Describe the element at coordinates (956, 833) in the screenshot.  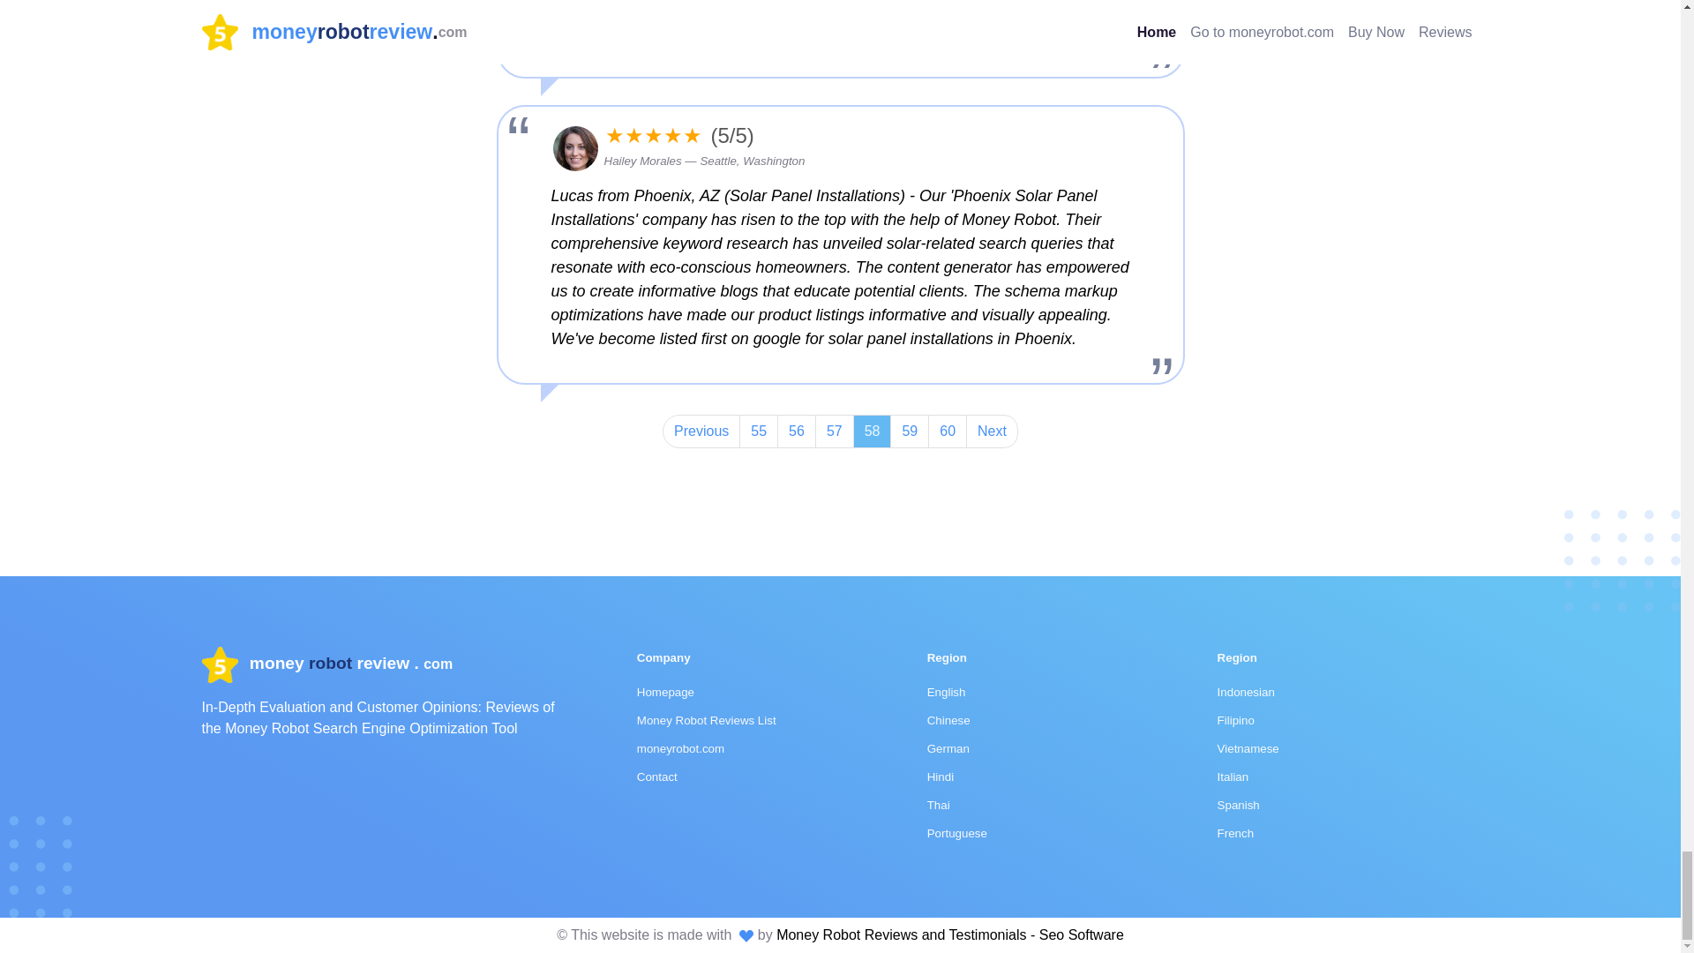
I see `Portuguese` at that location.